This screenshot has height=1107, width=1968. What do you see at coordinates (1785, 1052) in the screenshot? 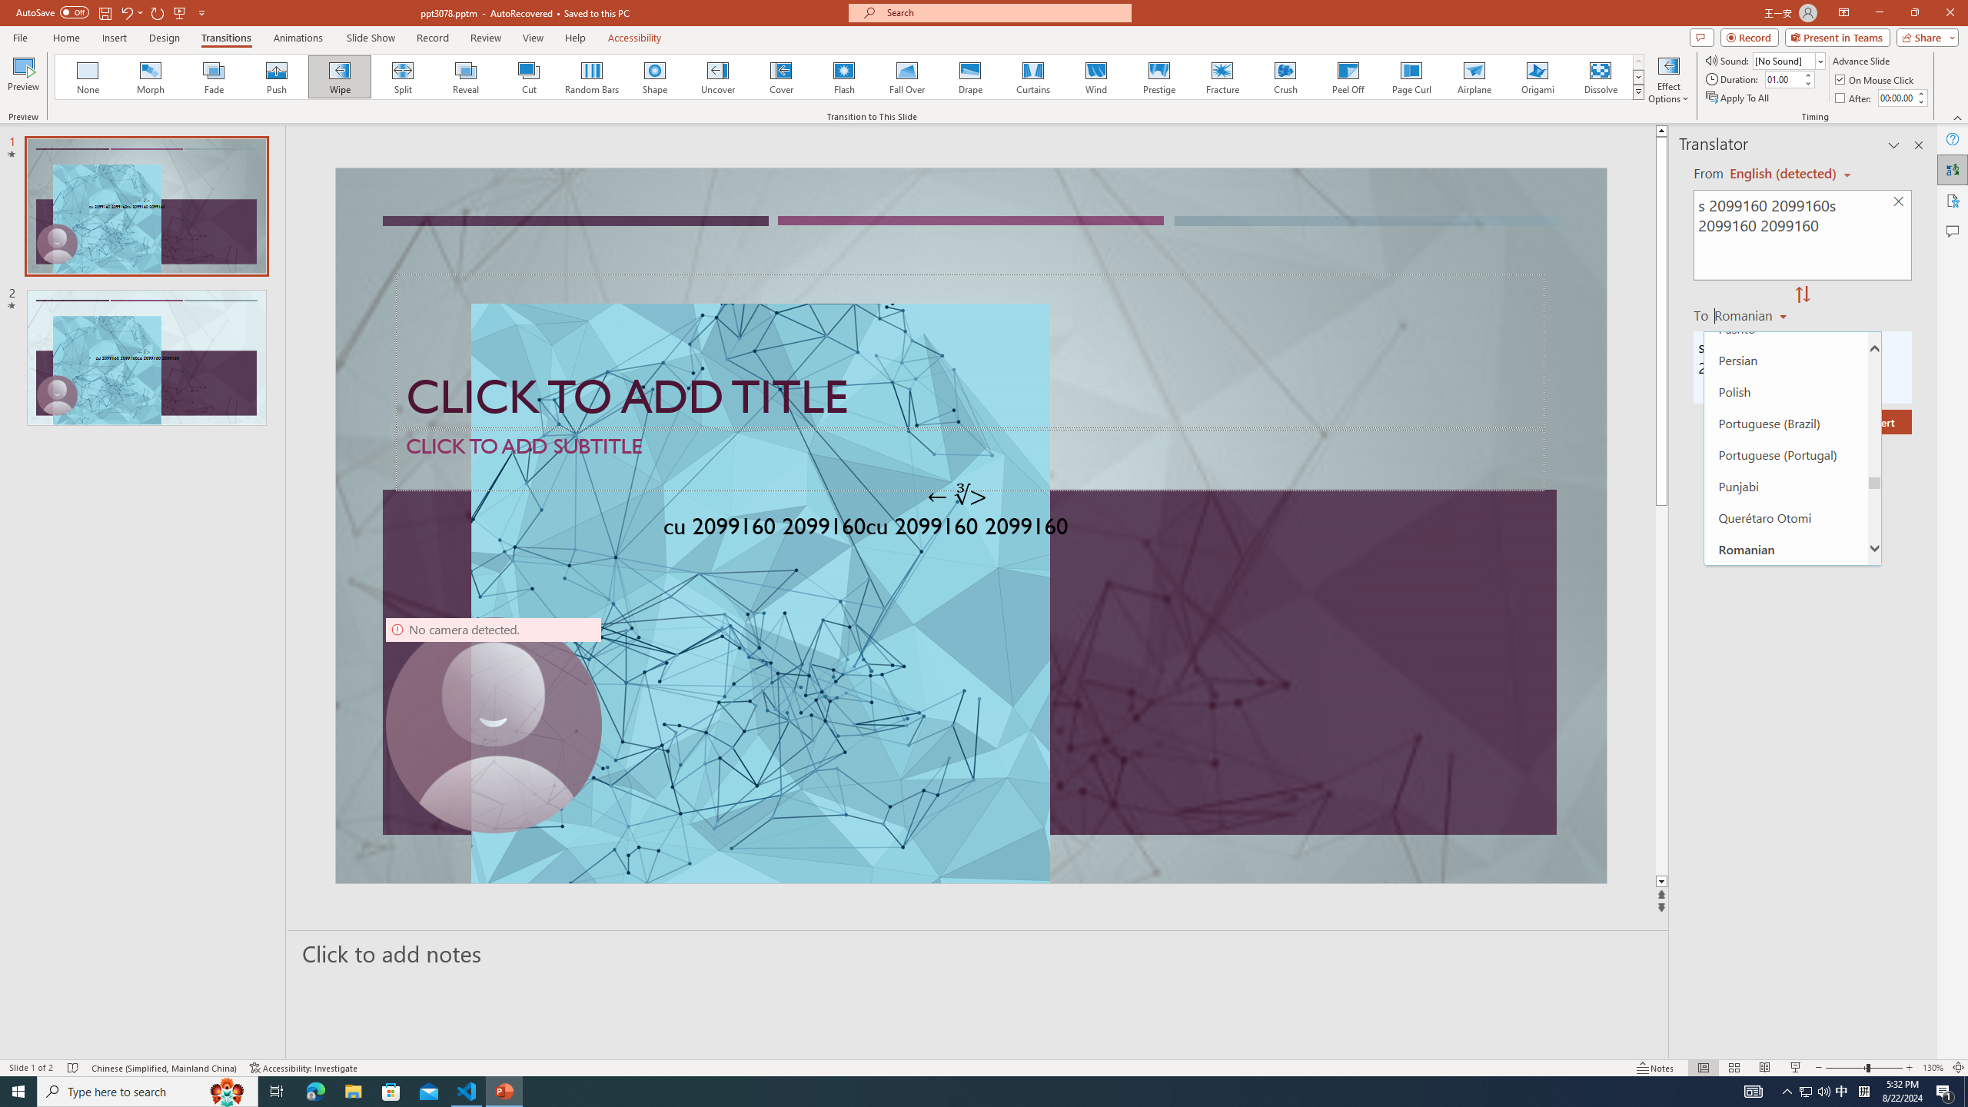
I see `Swahili` at bounding box center [1785, 1052].